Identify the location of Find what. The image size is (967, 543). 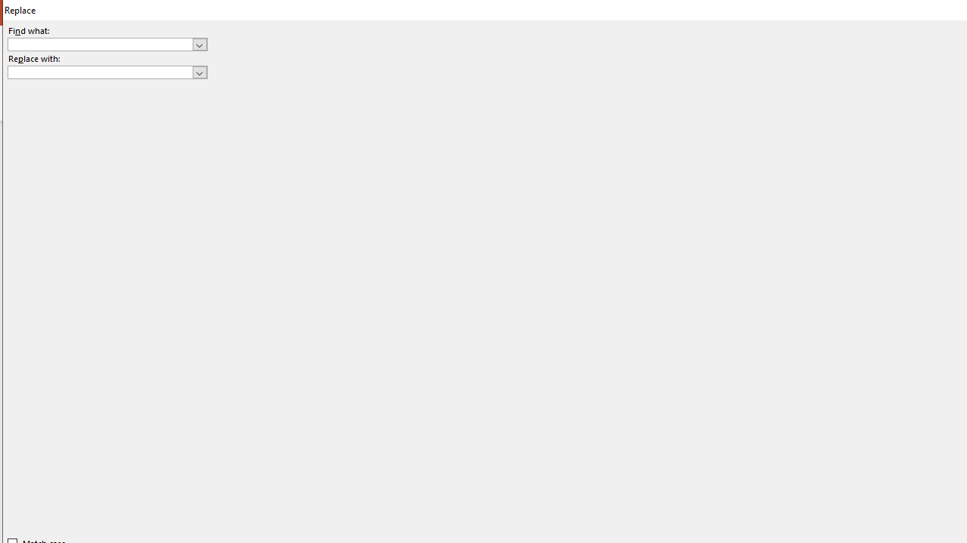
(107, 44).